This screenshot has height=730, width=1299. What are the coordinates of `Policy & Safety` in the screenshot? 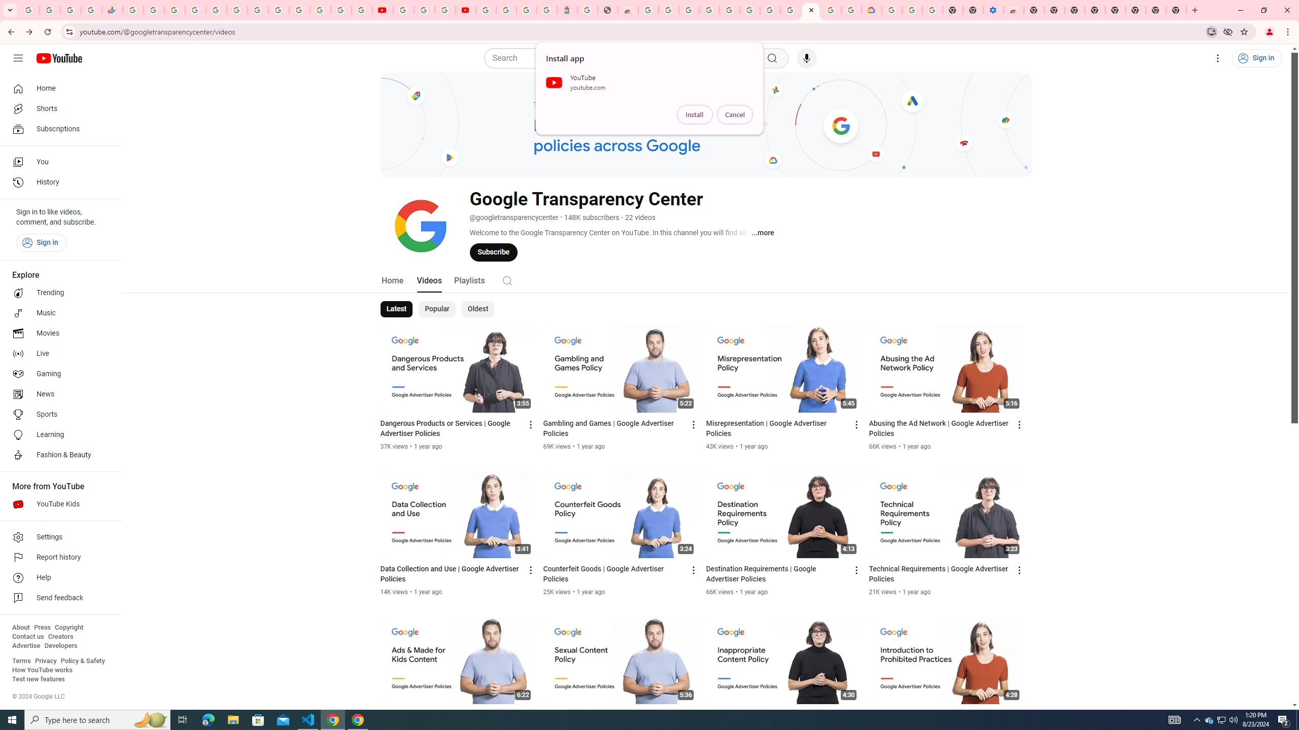 It's located at (82, 661).